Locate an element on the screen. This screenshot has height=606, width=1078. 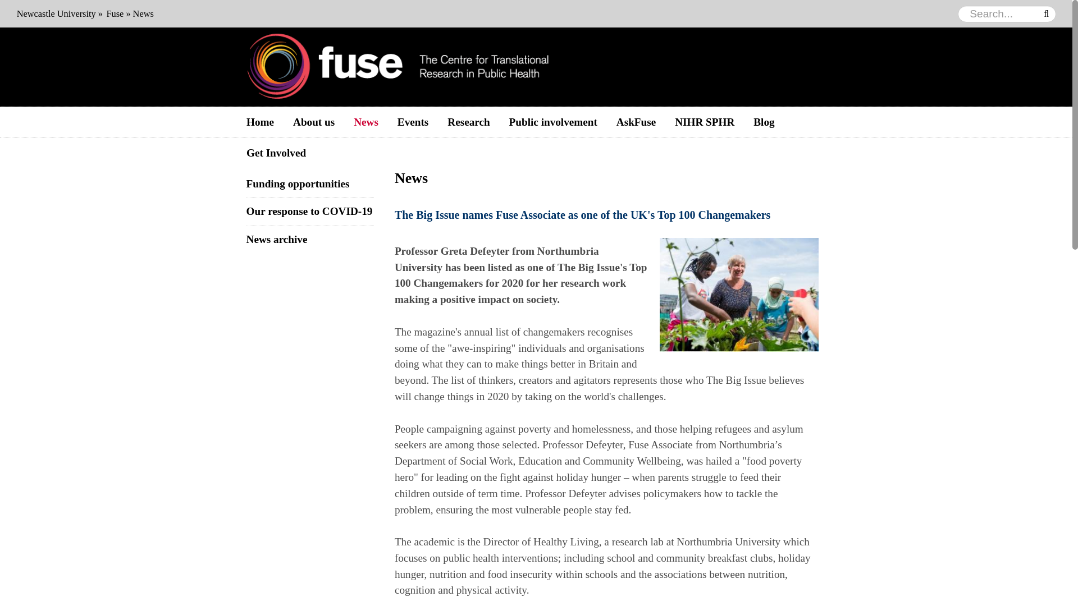
AskFuse is located at coordinates (636, 122).